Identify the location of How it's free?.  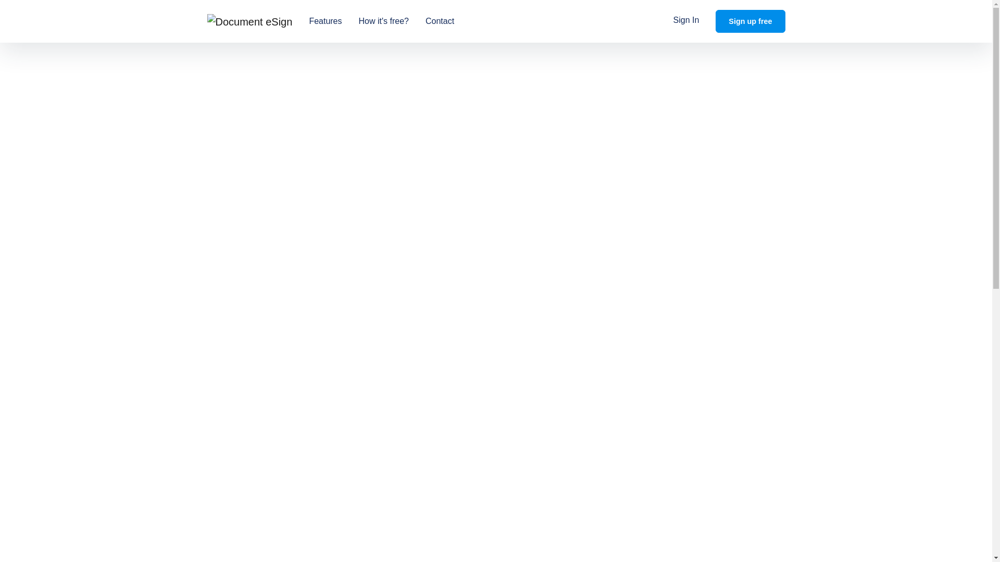
(383, 21).